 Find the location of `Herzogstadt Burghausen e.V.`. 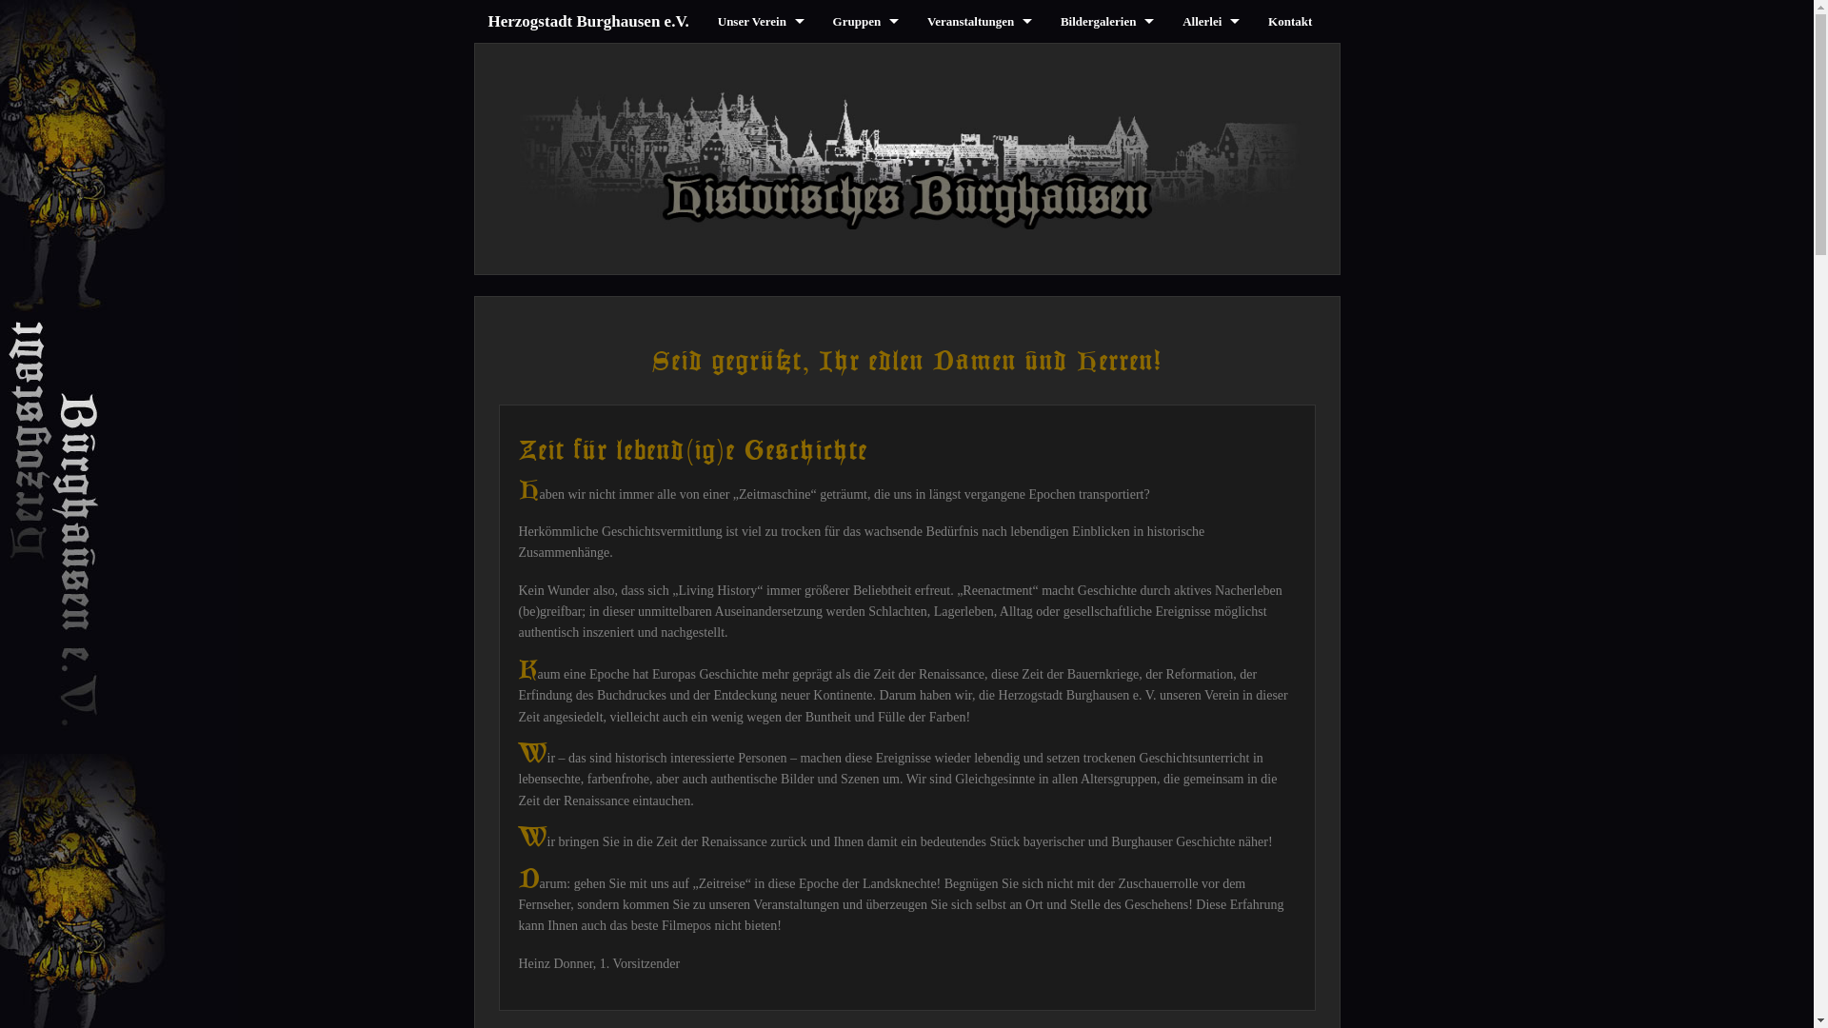

Herzogstadt Burghausen e.V. is located at coordinates (588, 21).